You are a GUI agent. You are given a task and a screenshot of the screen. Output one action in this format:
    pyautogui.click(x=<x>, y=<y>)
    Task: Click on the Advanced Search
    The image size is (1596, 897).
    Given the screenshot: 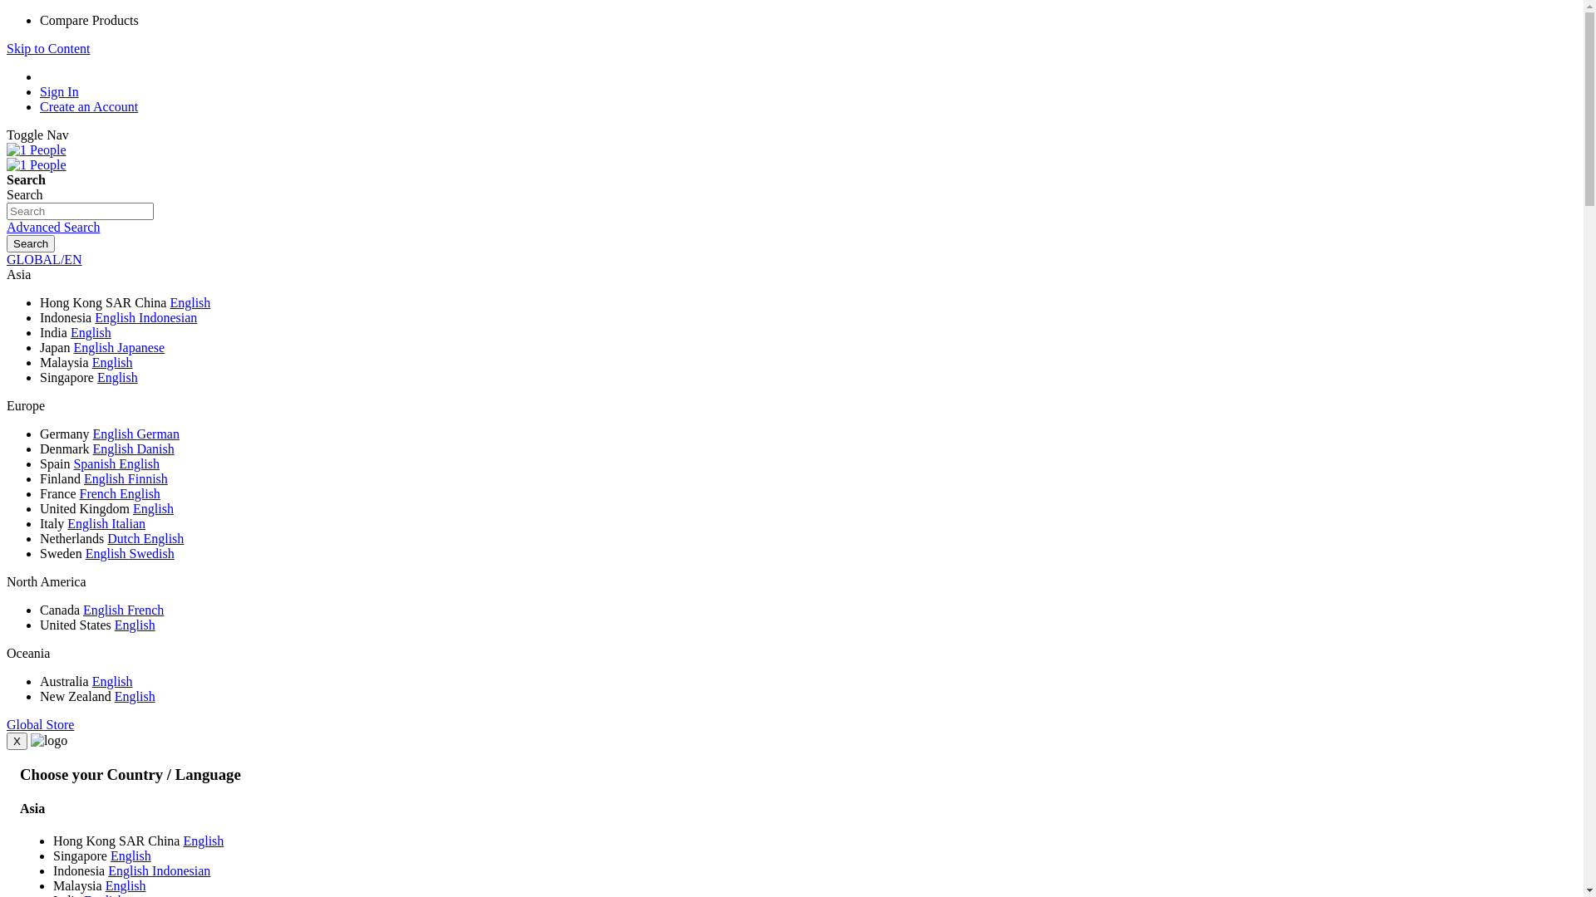 What is the action you would take?
    pyautogui.click(x=53, y=228)
    